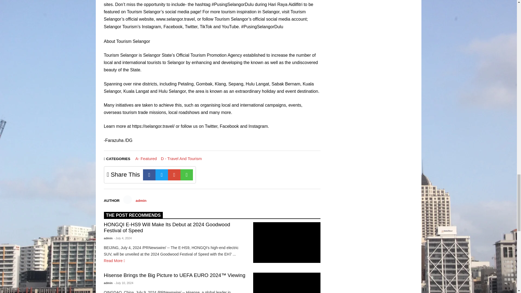  I want to click on Twitter, so click(161, 175).